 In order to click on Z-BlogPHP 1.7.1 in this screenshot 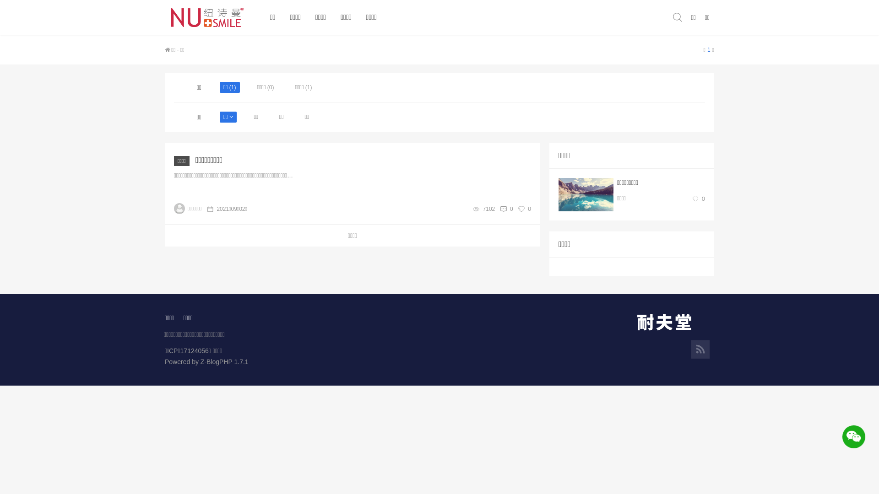, I will do `click(224, 362)`.